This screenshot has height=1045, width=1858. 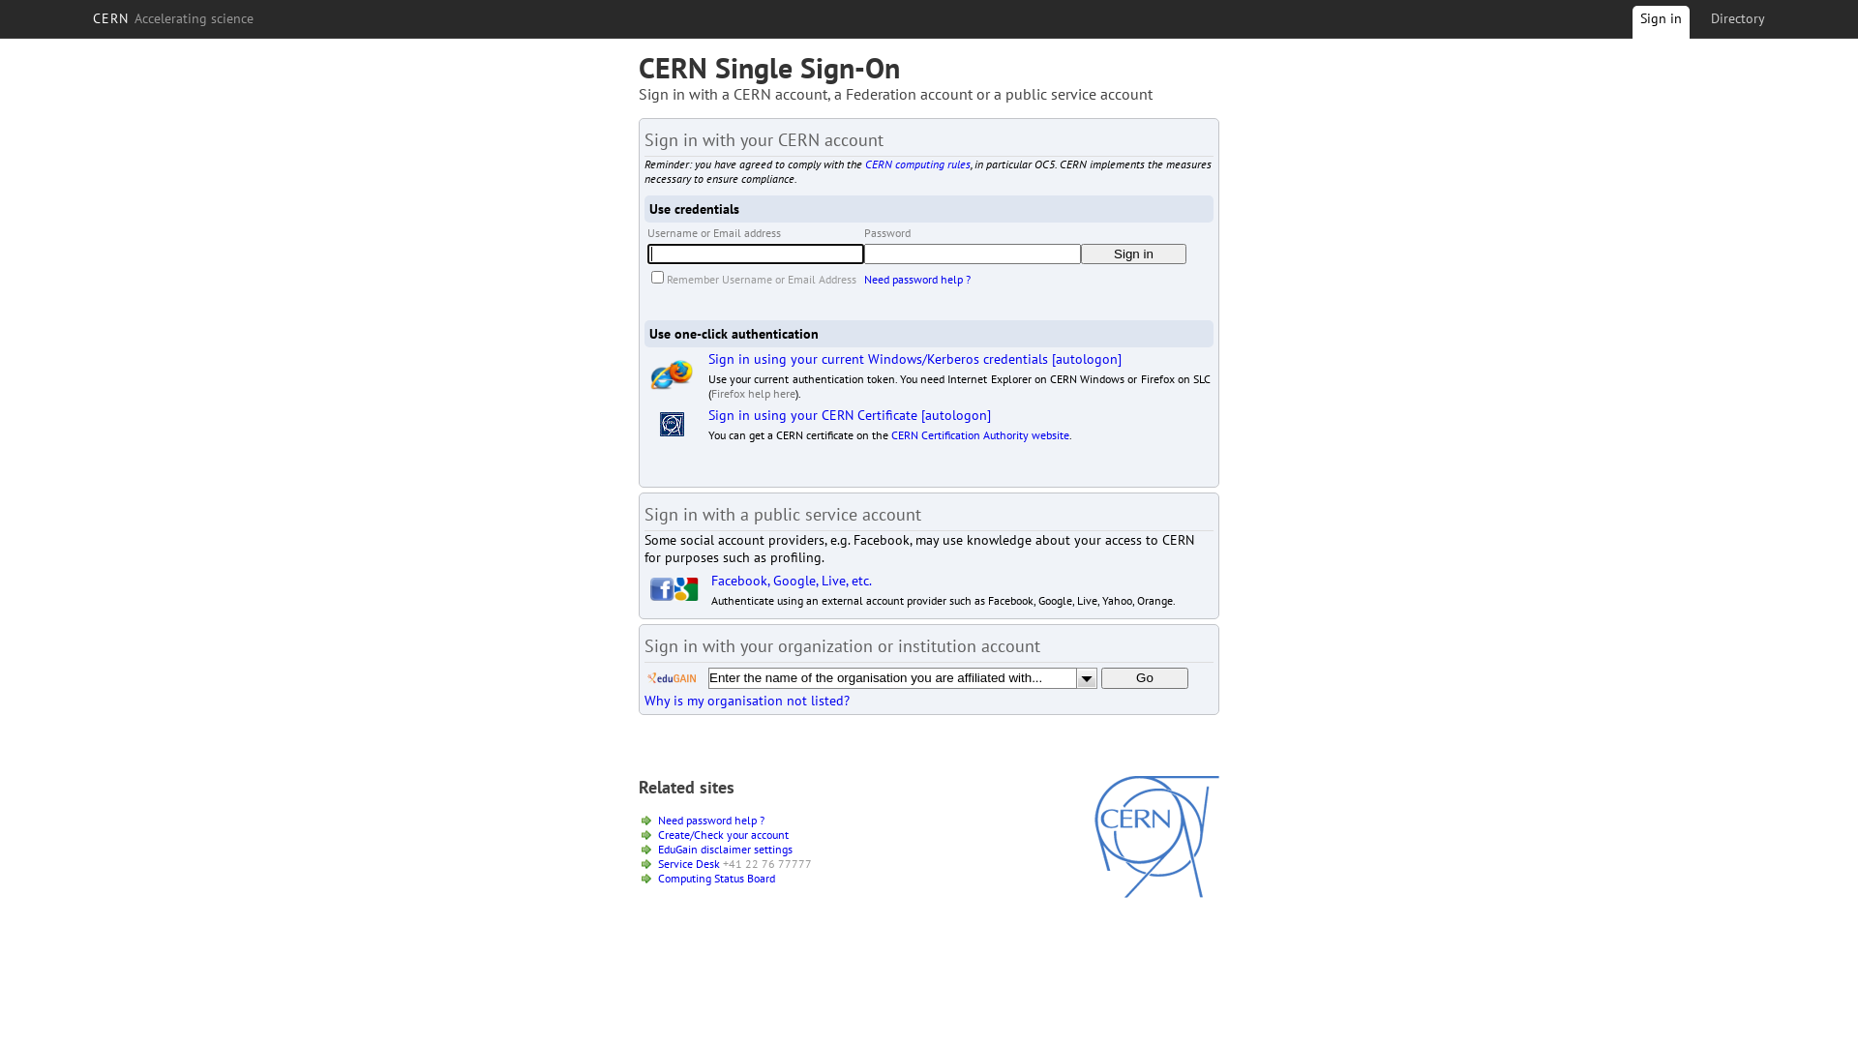 I want to click on CERN Accelerating science, so click(x=173, y=18).